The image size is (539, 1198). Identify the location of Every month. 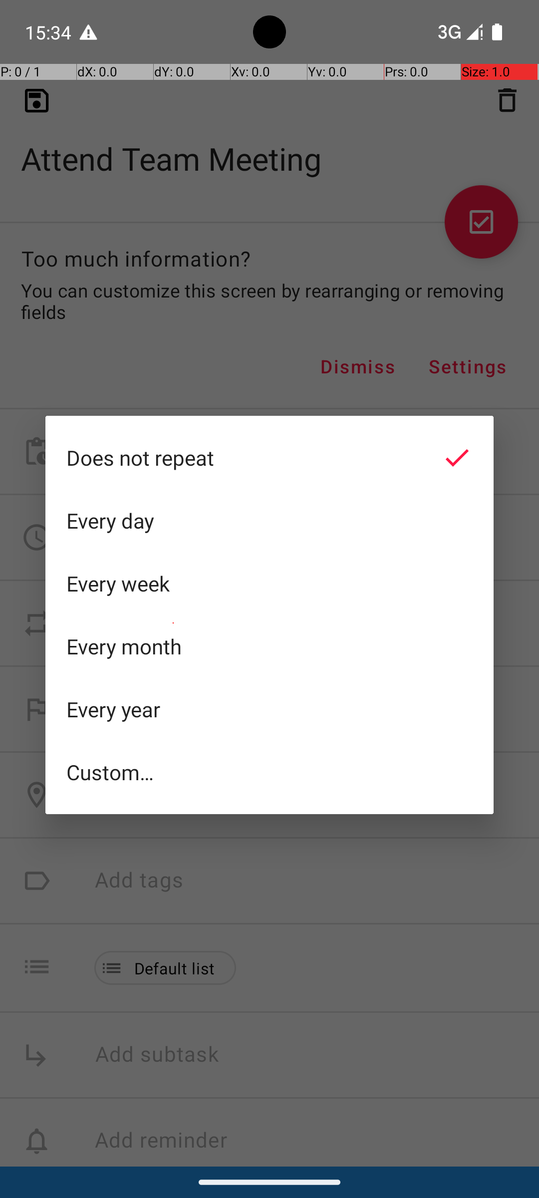
(269, 646).